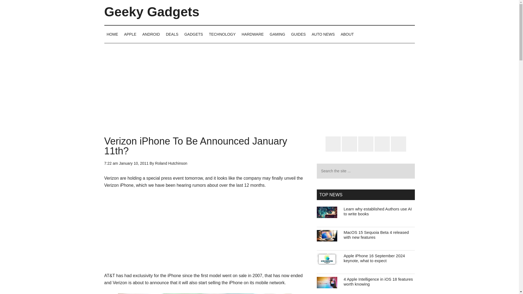  I want to click on HARDWARE, so click(253, 34).